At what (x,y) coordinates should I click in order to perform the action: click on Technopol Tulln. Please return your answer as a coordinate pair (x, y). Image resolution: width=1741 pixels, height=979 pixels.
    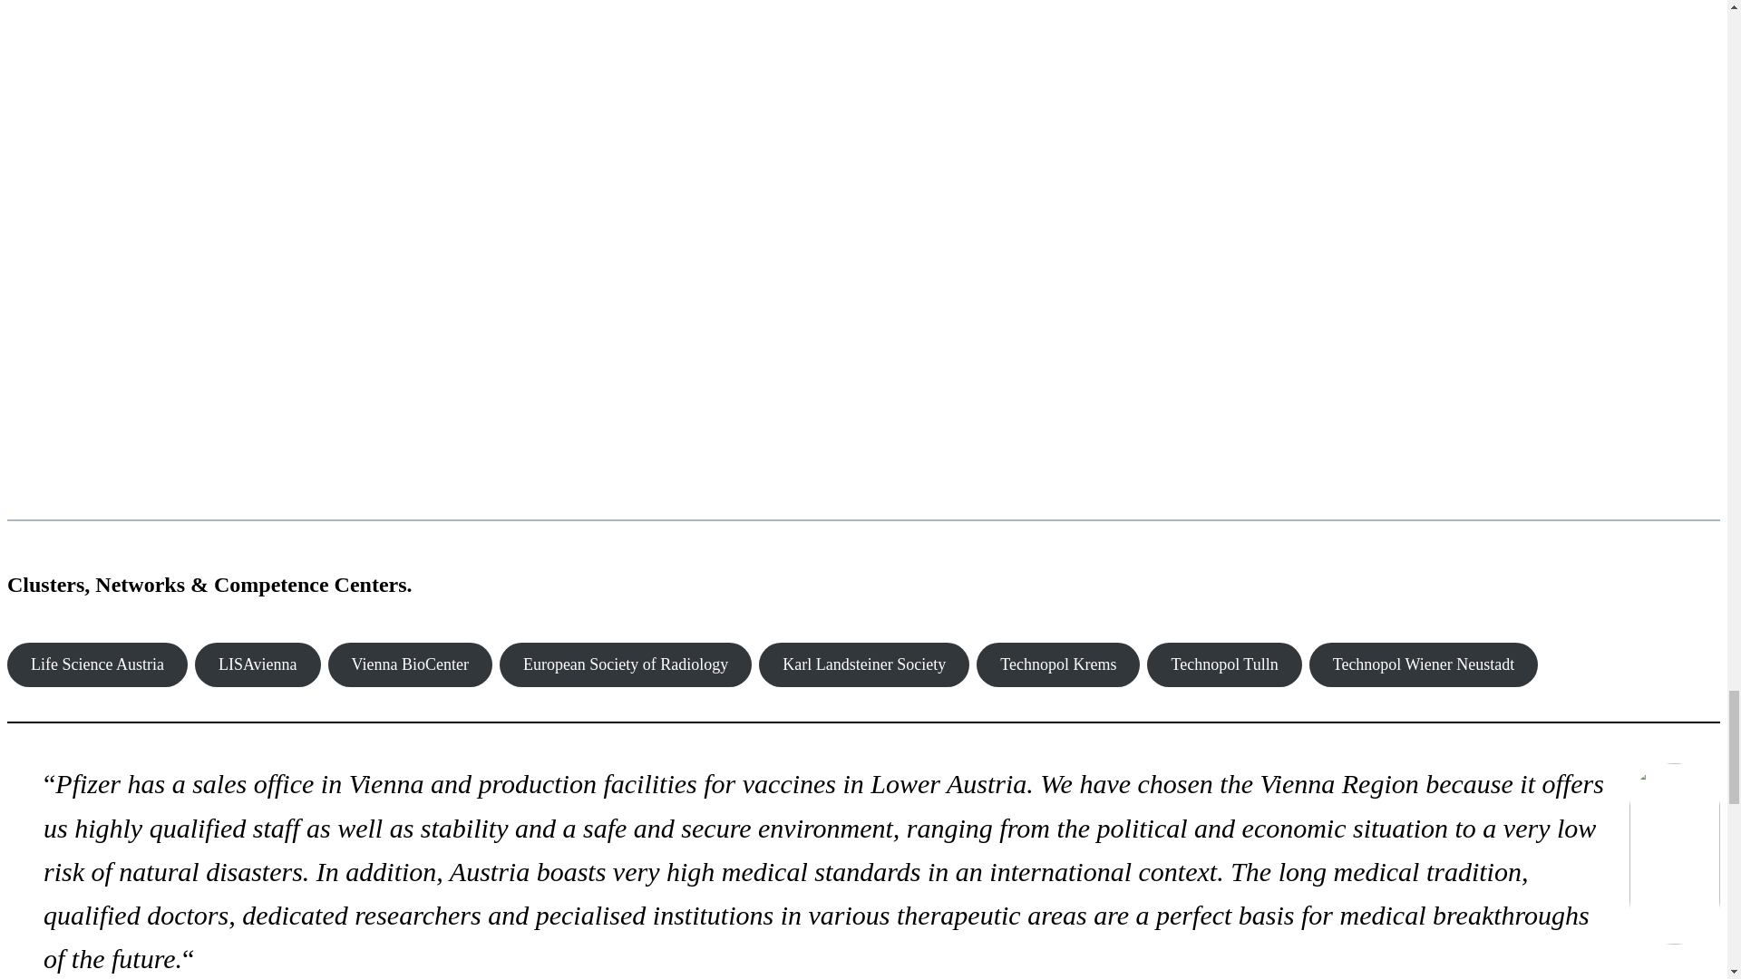
    Looking at the image, I should click on (1224, 664).